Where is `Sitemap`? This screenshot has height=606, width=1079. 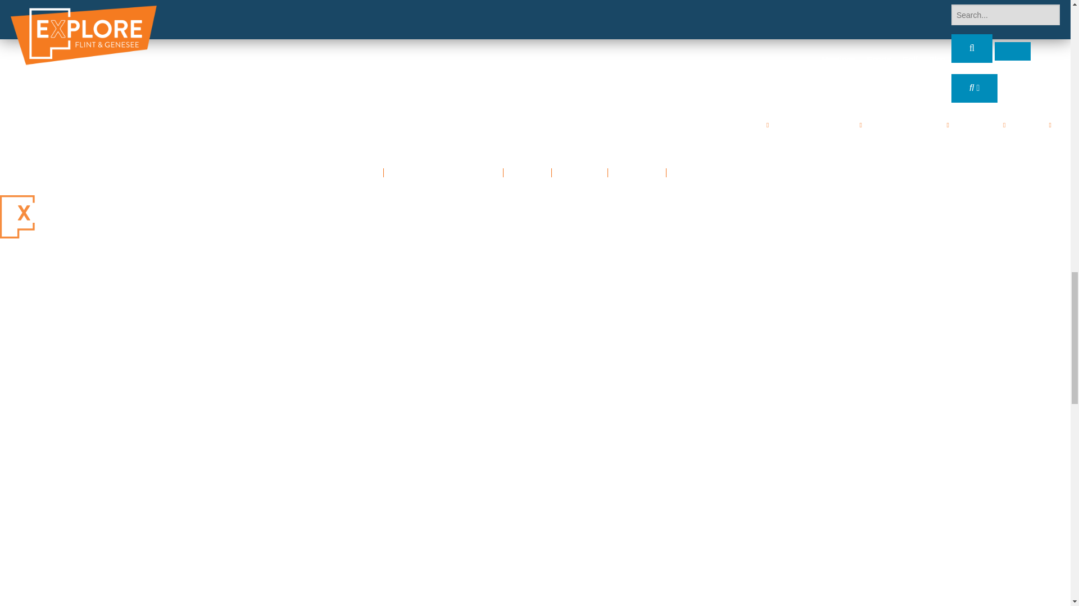
Sitemap is located at coordinates (636, 173).